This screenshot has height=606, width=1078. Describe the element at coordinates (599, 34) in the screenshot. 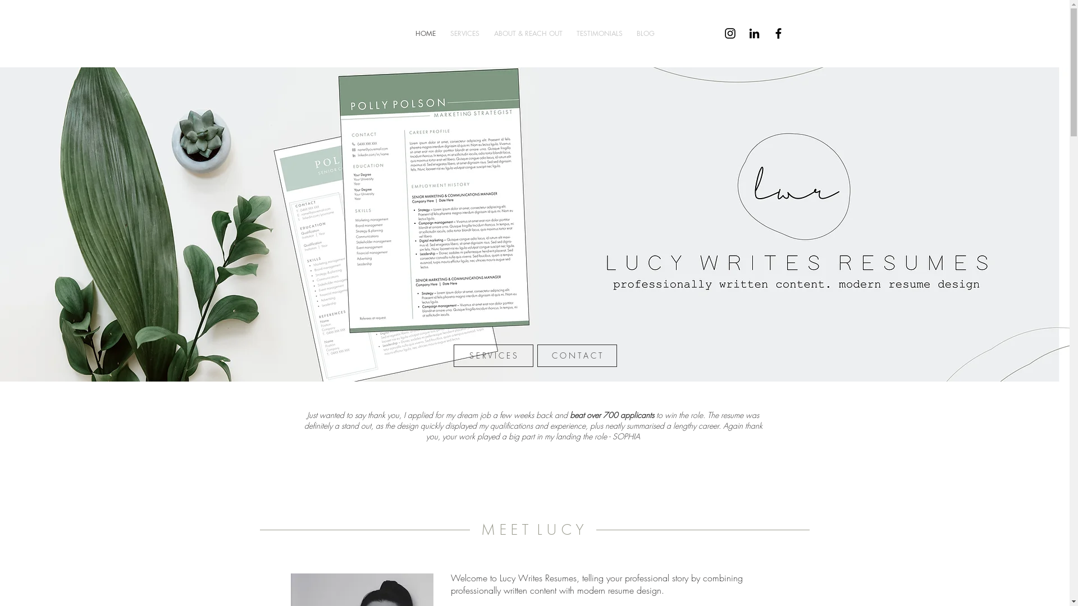

I see `TESTIMONIALS` at that location.